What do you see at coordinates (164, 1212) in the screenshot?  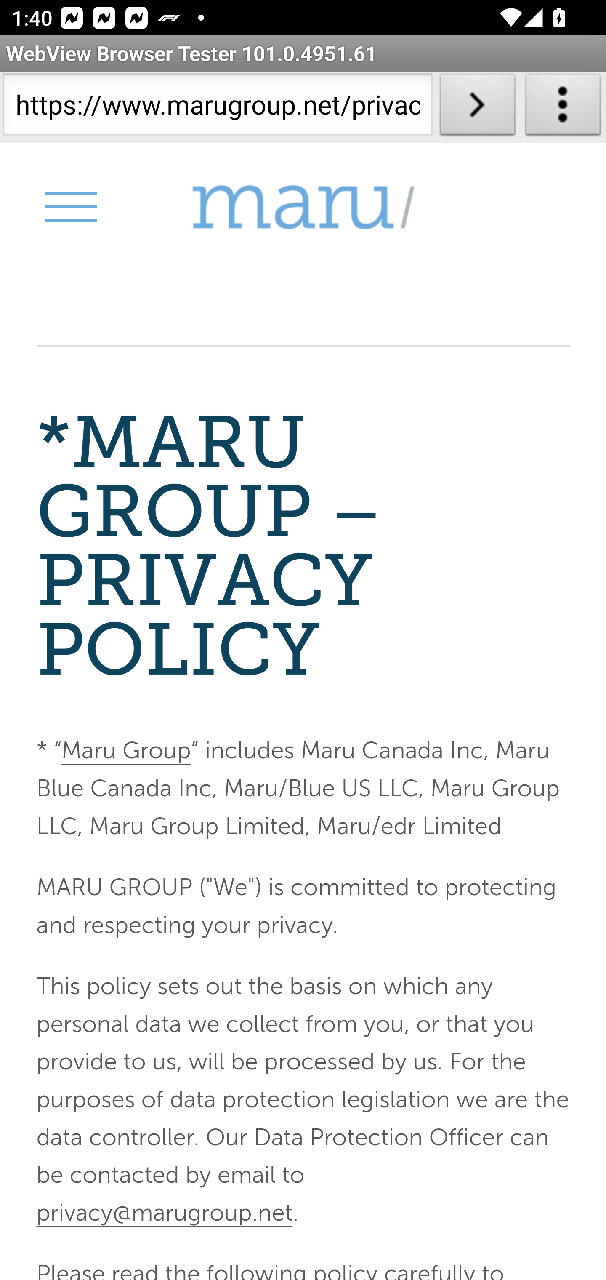 I see `privacy@marugroup.net` at bounding box center [164, 1212].